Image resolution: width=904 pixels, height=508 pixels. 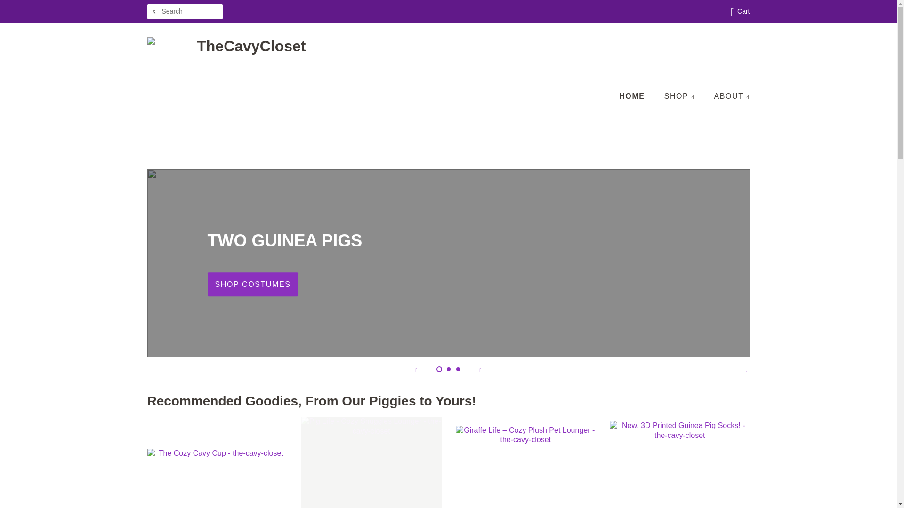 What do you see at coordinates (743, 11) in the screenshot?
I see `Cart` at bounding box center [743, 11].